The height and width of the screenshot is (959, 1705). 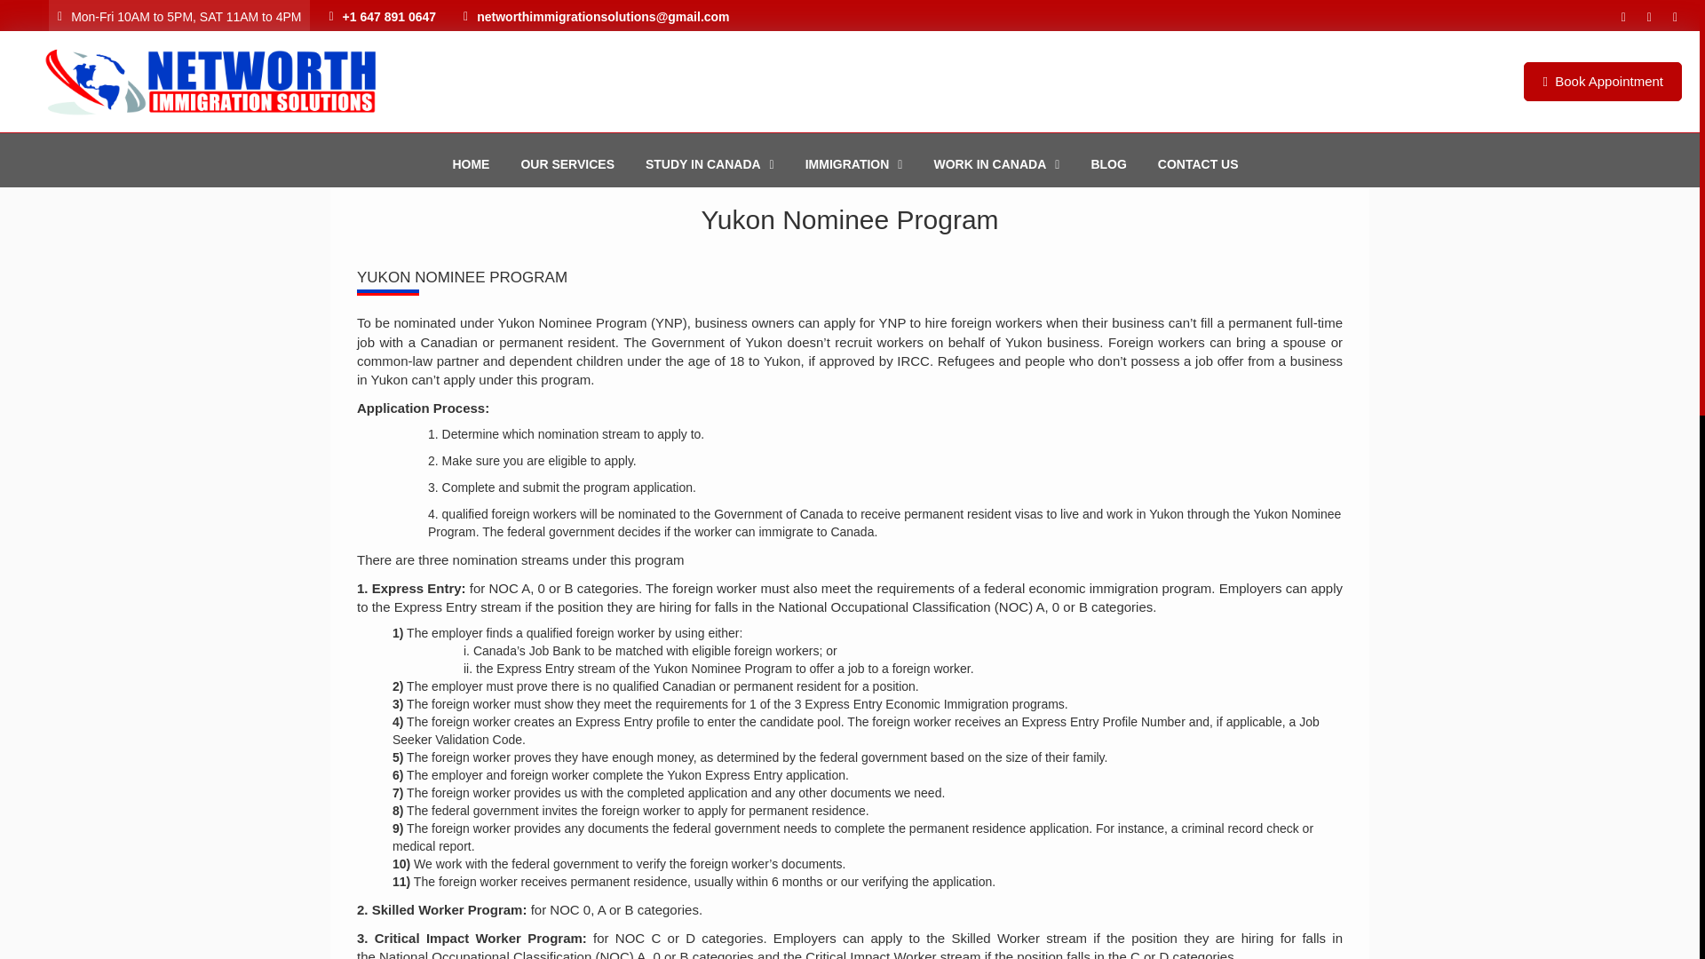 What do you see at coordinates (1108, 163) in the screenshot?
I see `BLOG` at bounding box center [1108, 163].